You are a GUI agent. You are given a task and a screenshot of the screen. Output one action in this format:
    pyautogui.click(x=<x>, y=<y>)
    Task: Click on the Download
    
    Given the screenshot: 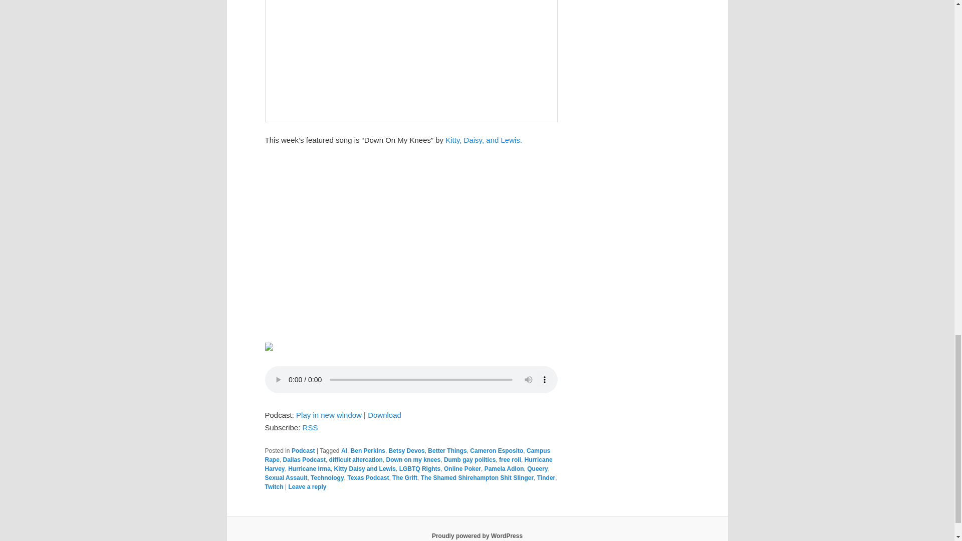 What is the action you would take?
    pyautogui.click(x=384, y=415)
    